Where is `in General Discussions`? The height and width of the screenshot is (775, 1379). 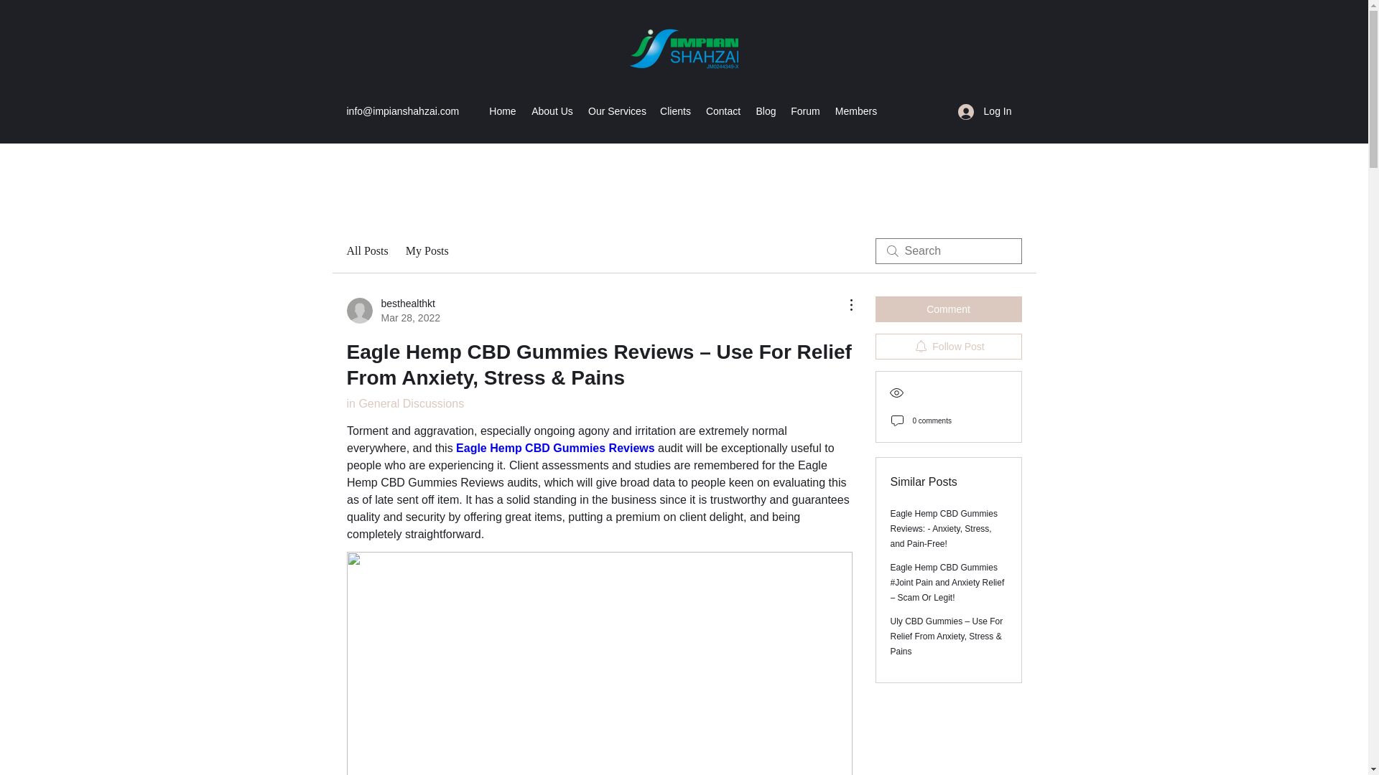
in General Discussions is located at coordinates (805, 111).